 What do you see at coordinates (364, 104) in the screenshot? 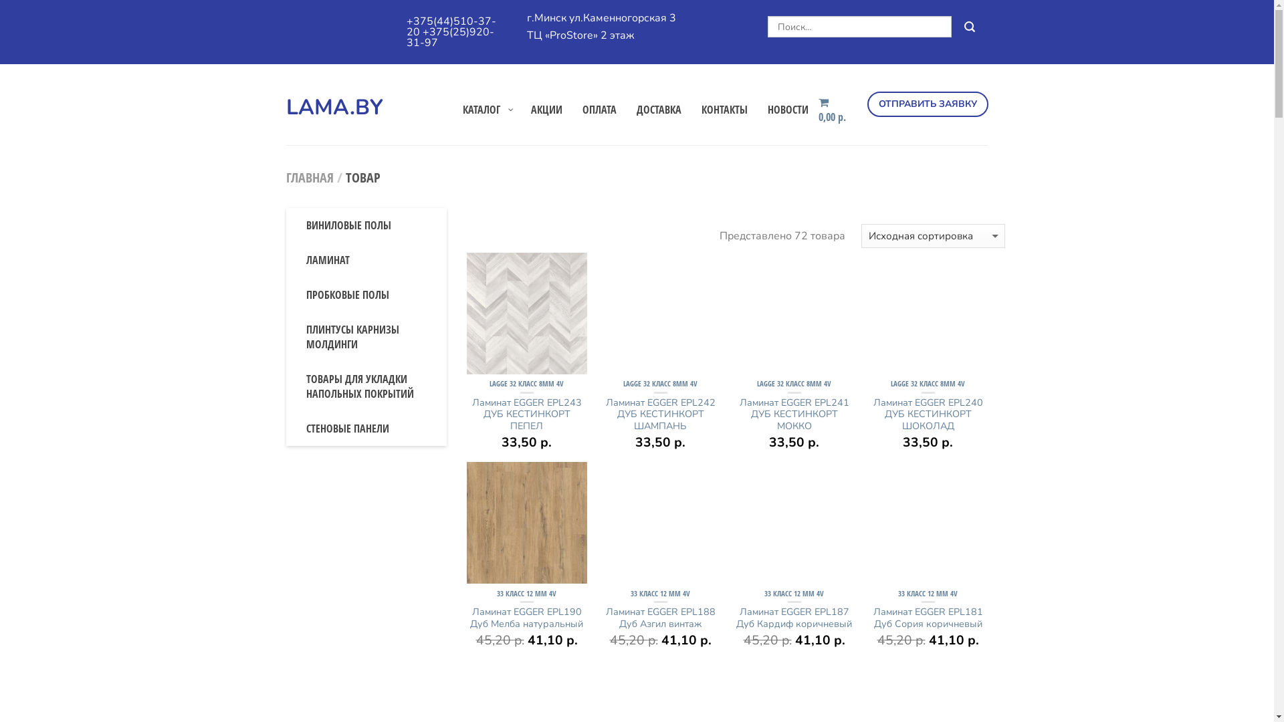
I see `LAMA.BY` at bounding box center [364, 104].